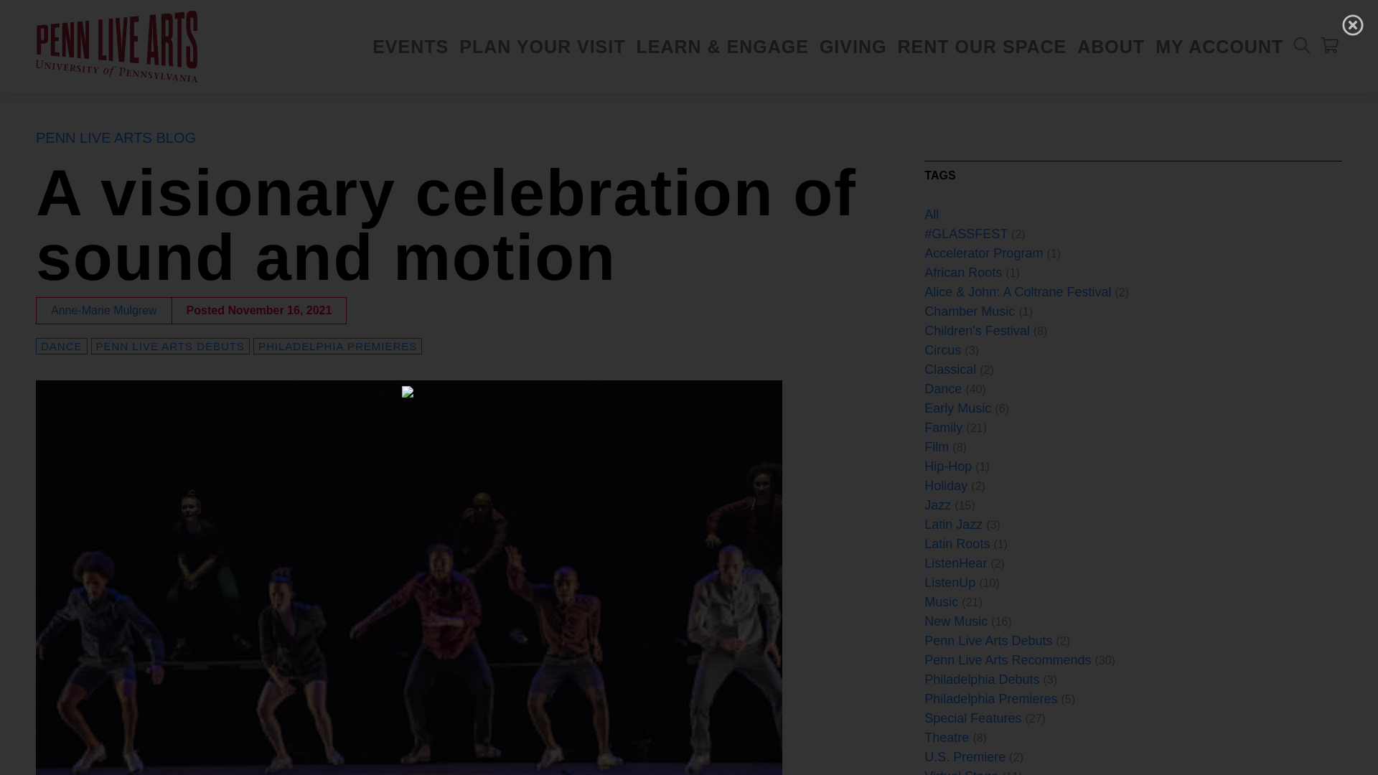 This screenshot has height=775, width=1378. I want to click on ABOUT, so click(1111, 46).